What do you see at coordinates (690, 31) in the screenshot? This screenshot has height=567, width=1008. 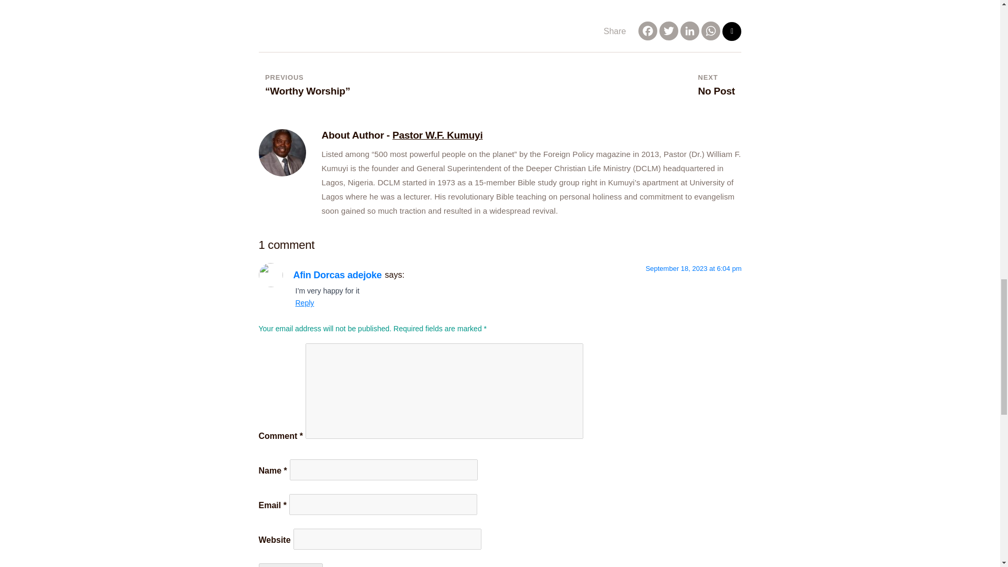 I see `WhatsApp` at bounding box center [690, 31].